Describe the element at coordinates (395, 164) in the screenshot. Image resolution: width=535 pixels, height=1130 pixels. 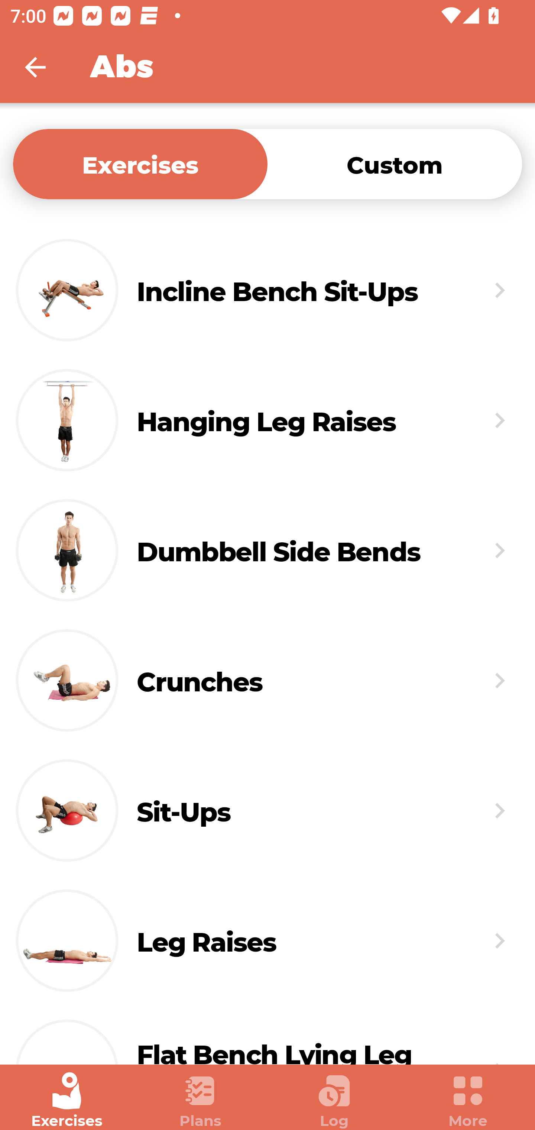
I see `Custom` at that location.